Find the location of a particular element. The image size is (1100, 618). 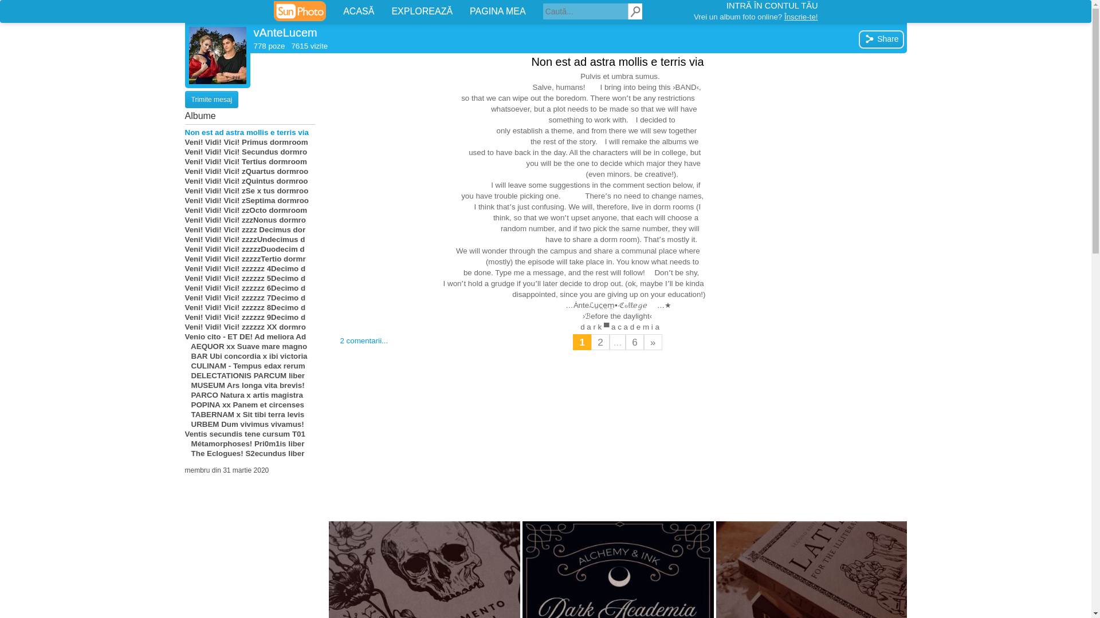

Veni! Vidi! Vici! zzzzzz 8Decimo d is located at coordinates (250, 308).